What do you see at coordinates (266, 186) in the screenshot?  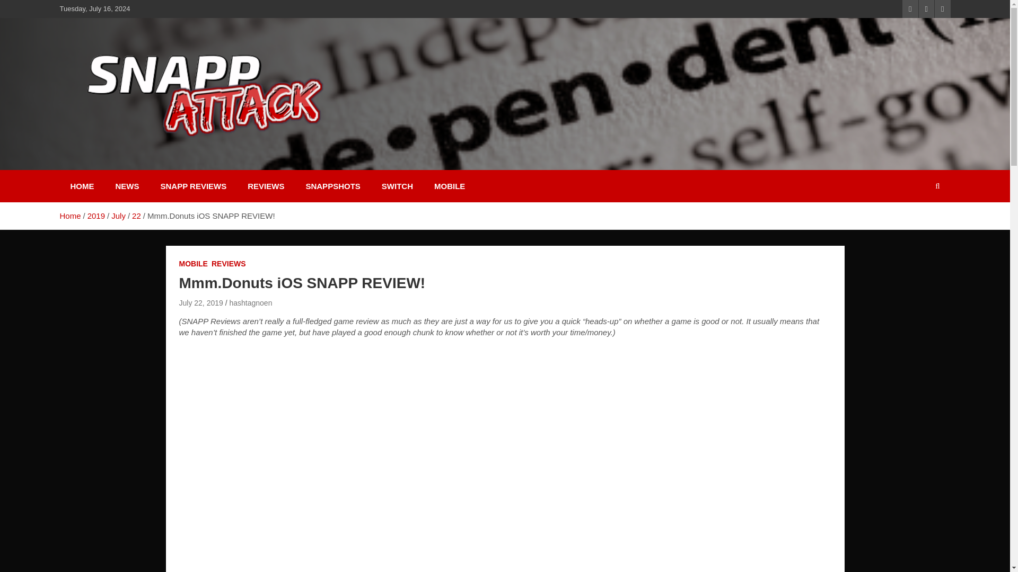 I see `REVIEWS` at bounding box center [266, 186].